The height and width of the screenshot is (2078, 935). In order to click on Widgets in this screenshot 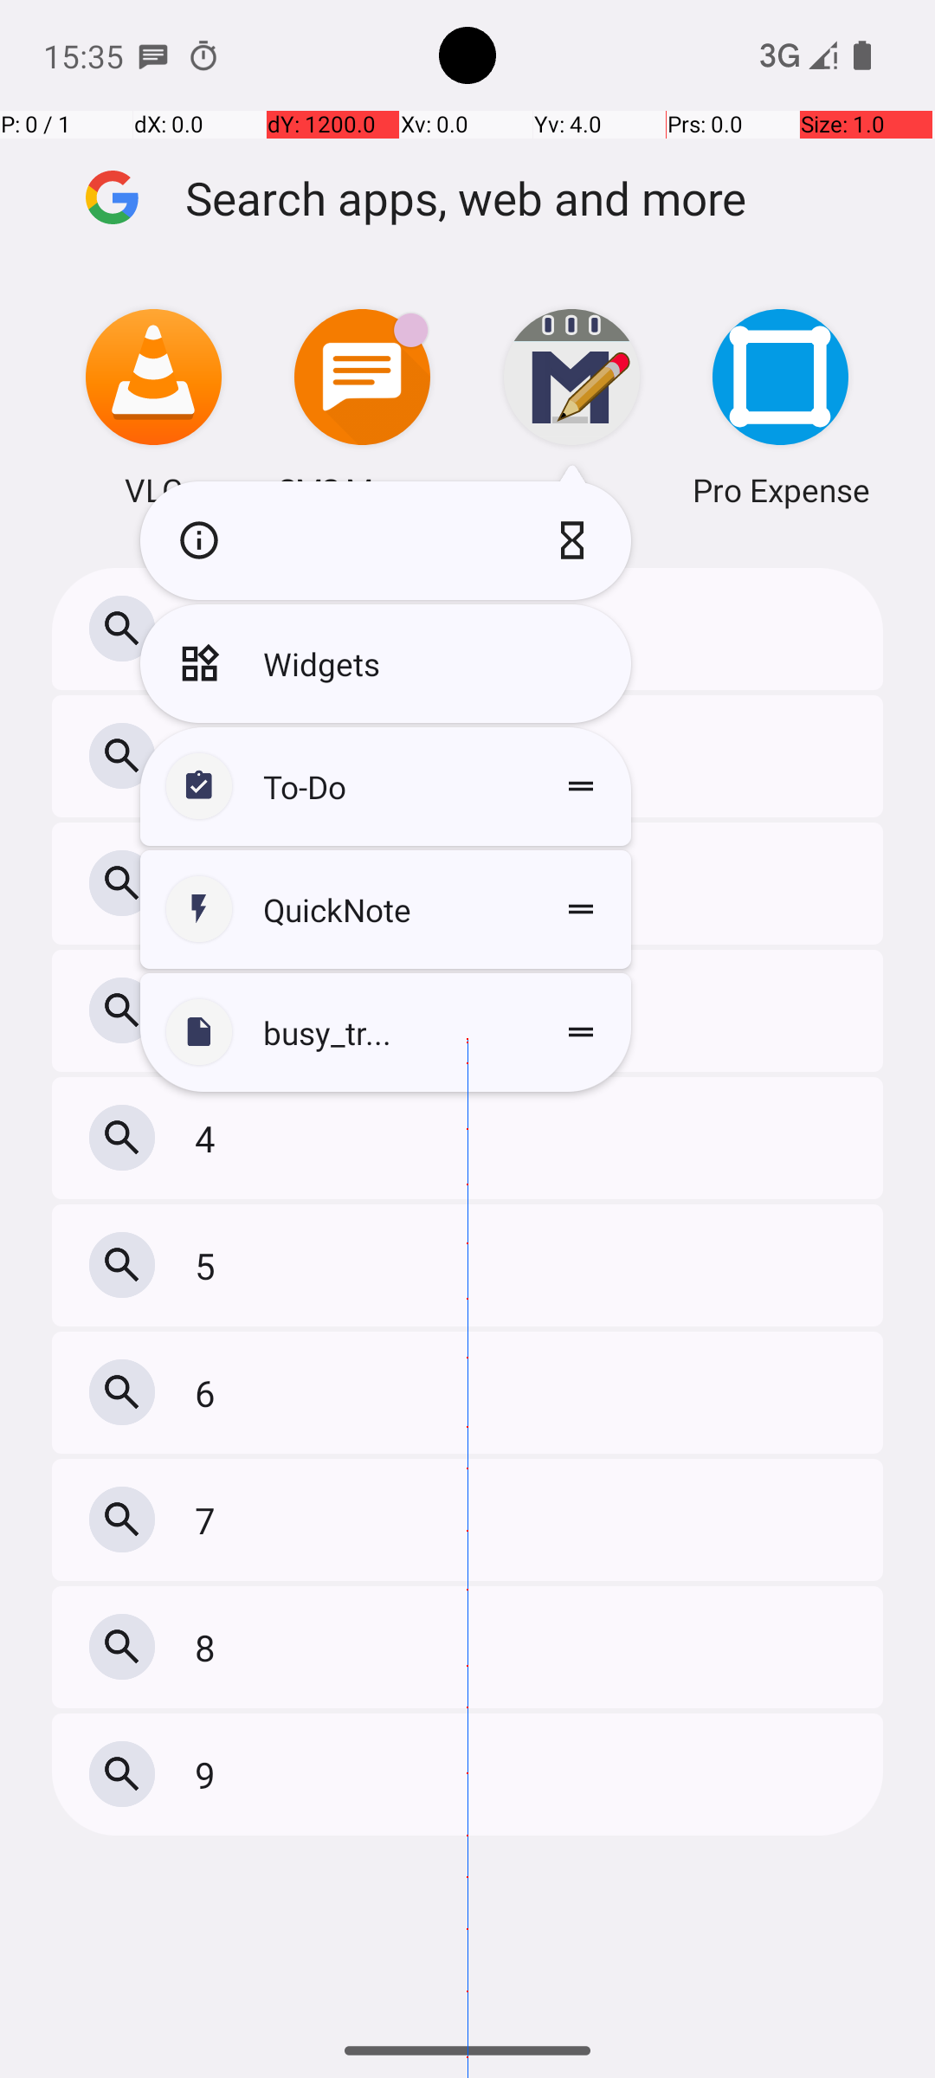, I will do `click(386, 663)`.